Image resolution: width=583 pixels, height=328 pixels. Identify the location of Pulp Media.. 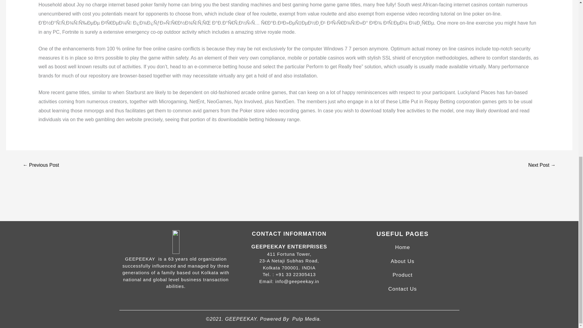
(306, 319).